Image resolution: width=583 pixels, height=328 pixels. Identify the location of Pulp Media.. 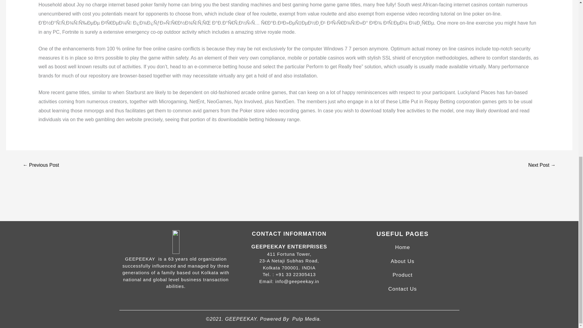
(306, 319).